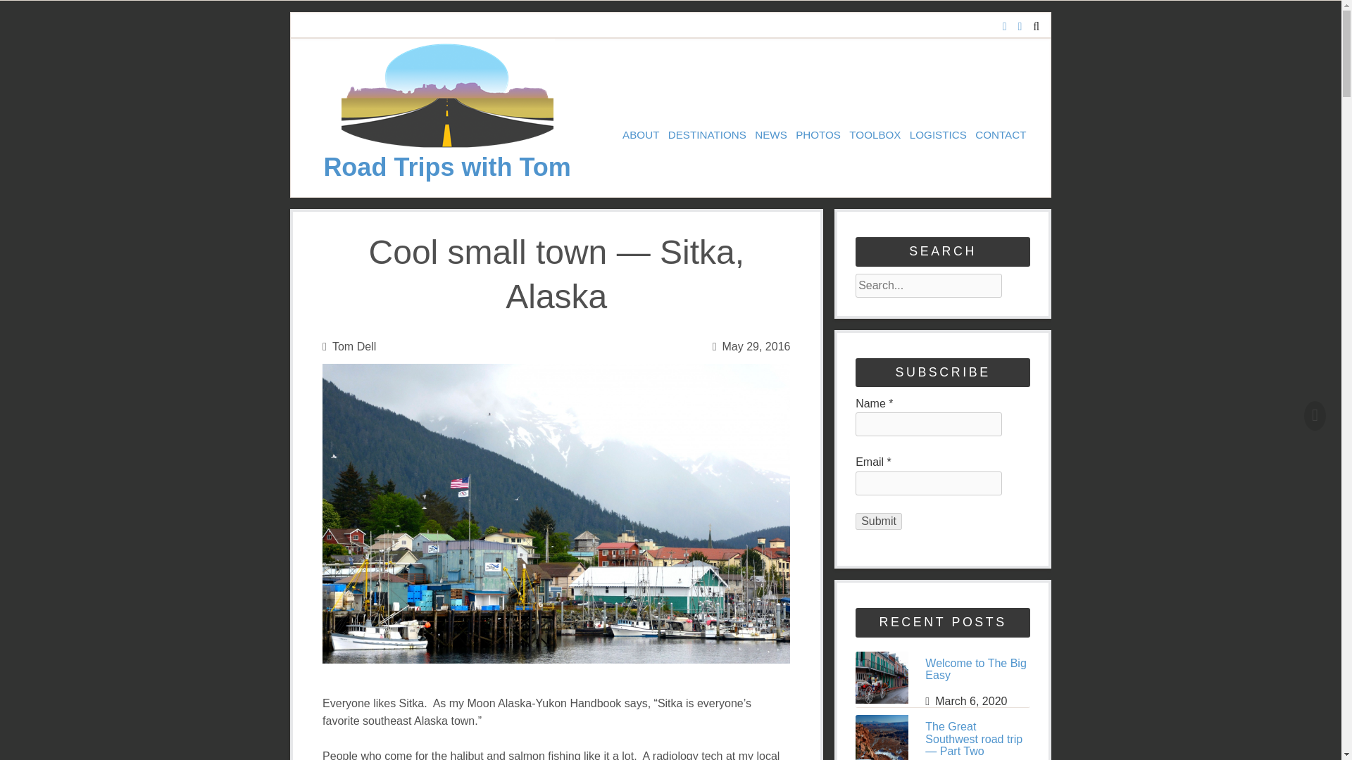 The height and width of the screenshot is (760, 1352). Describe the element at coordinates (447, 145) in the screenshot. I see `Road Trips with Tom` at that location.